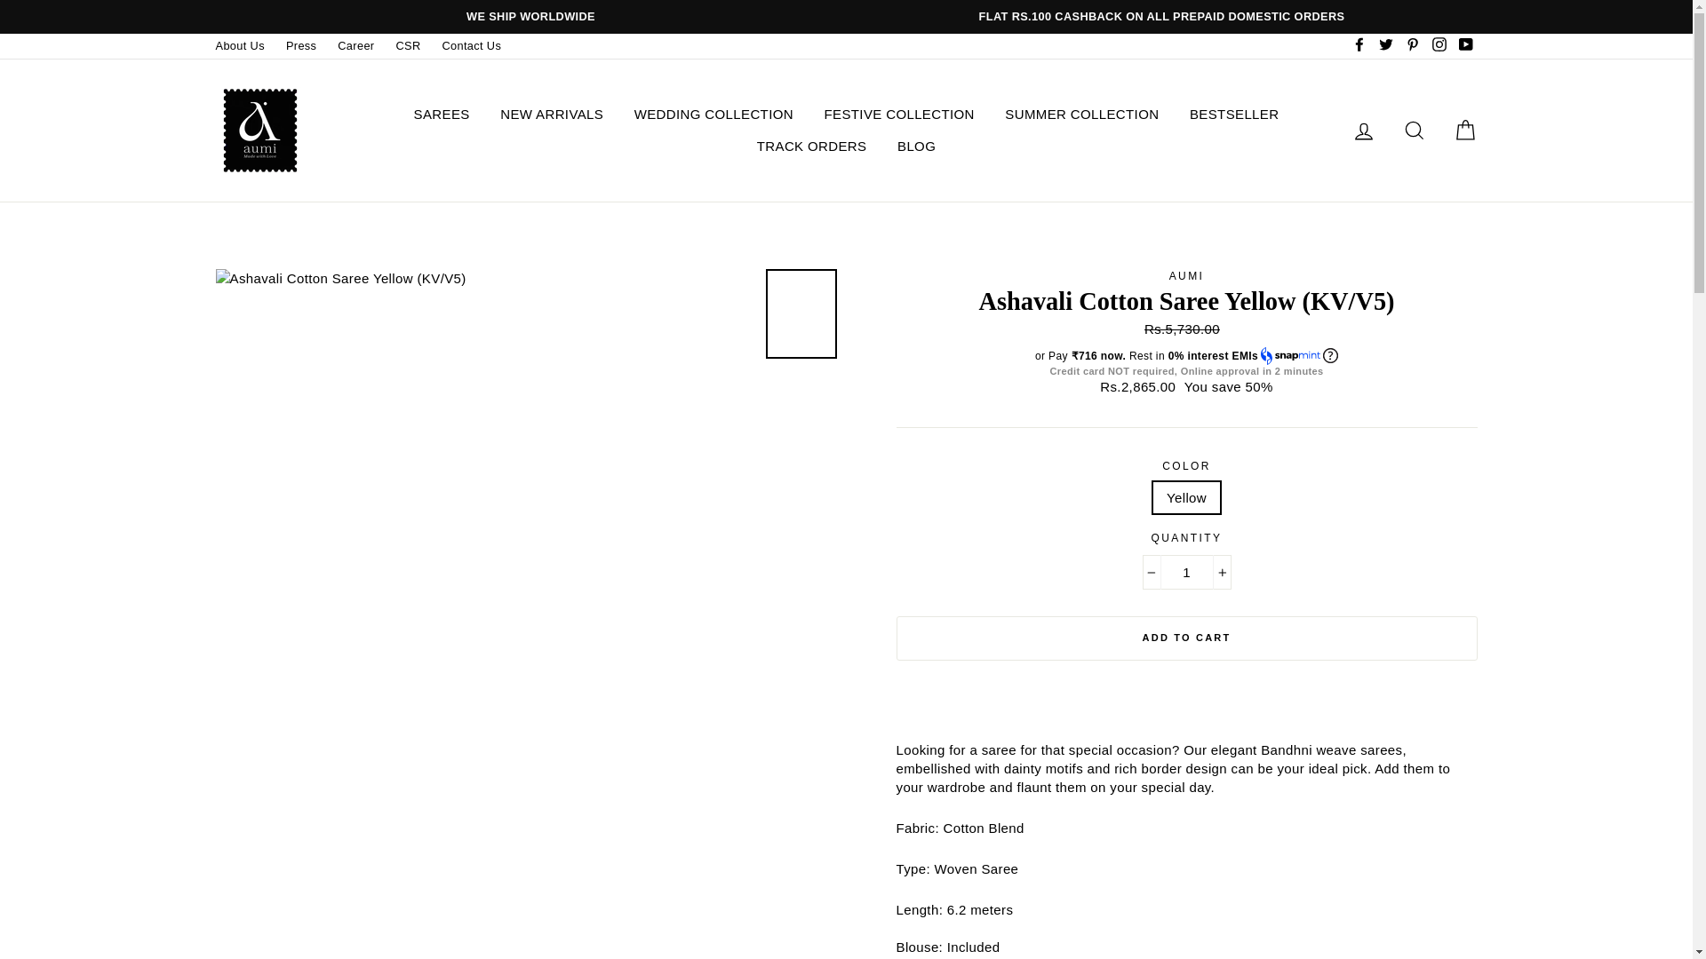 This screenshot has width=1706, height=959. Describe the element at coordinates (1187, 572) in the screenshot. I see `1` at that location.